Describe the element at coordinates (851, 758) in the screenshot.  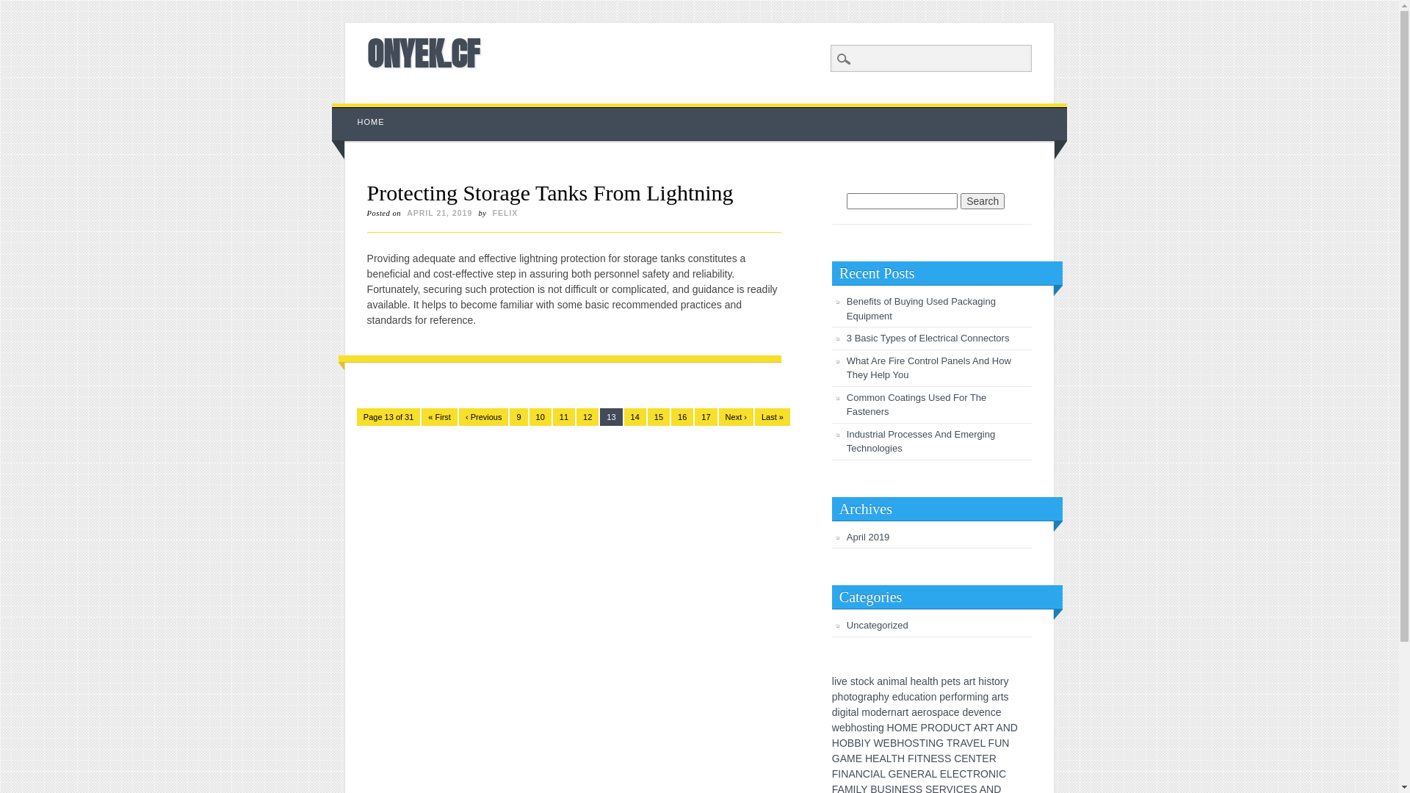
I see `M` at that location.